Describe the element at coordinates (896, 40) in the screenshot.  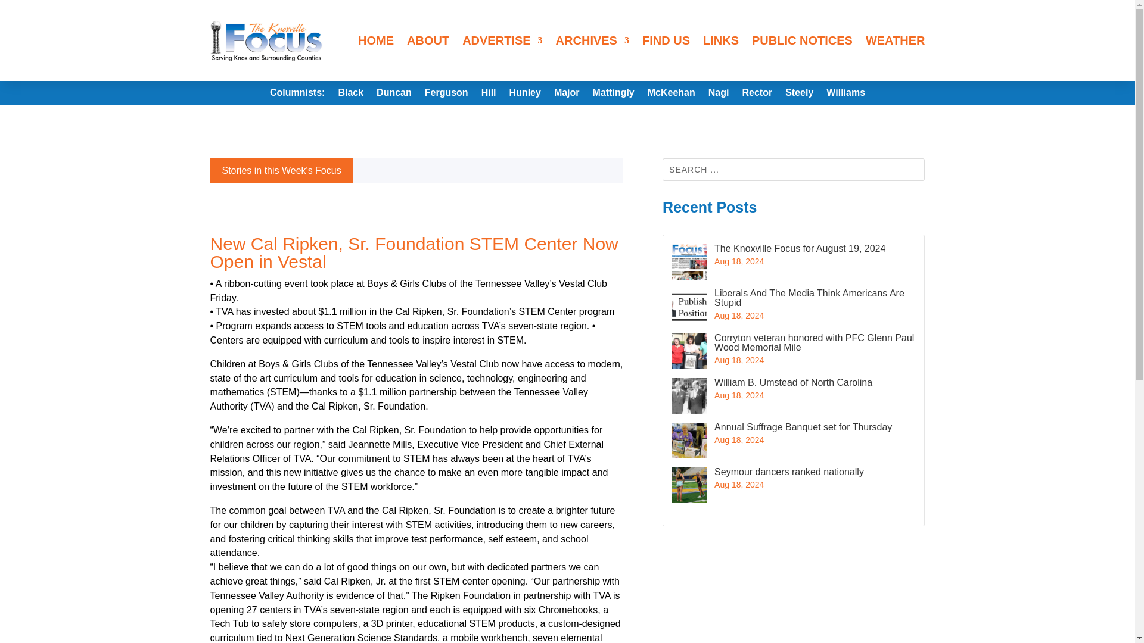
I see `WEATHER` at that location.